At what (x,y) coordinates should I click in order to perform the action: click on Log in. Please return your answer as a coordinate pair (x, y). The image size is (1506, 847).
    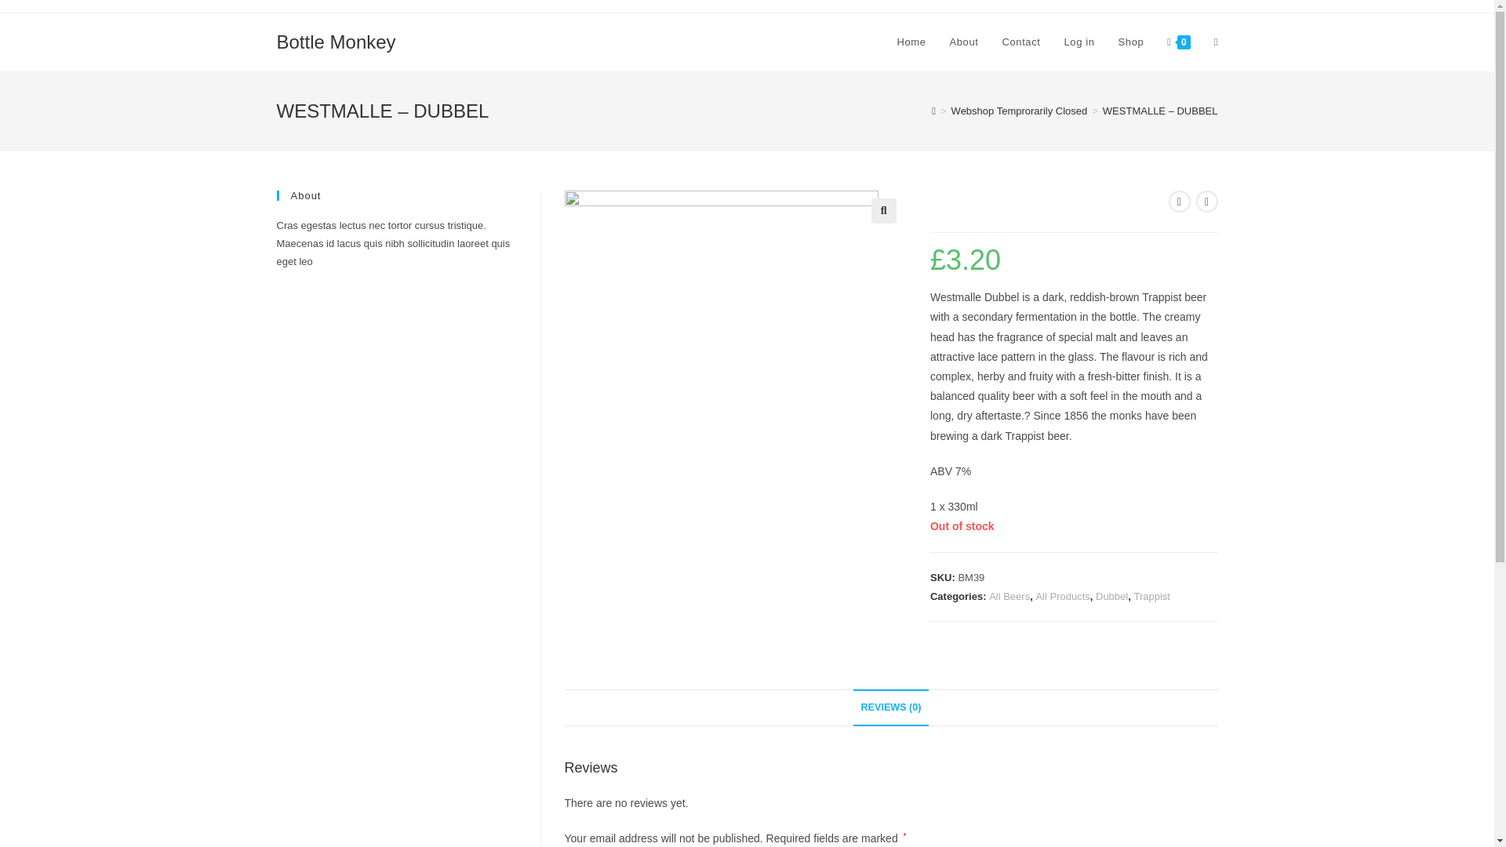
    Looking at the image, I should click on (1079, 42).